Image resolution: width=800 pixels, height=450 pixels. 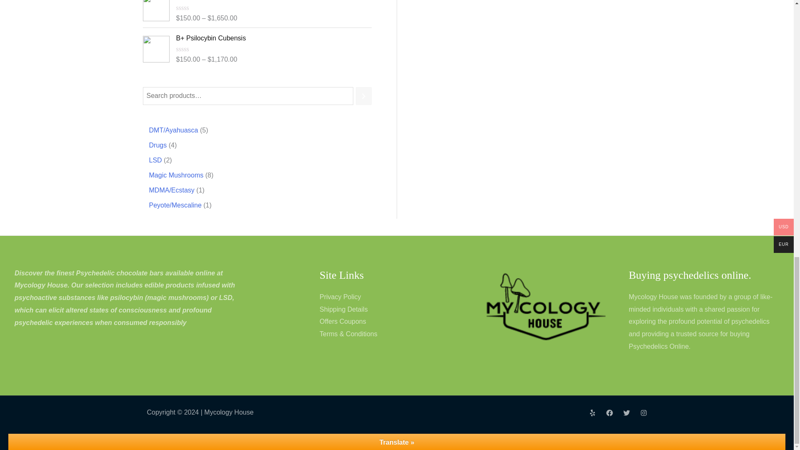 I want to click on Magic Mushrooms, so click(x=176, y=175).